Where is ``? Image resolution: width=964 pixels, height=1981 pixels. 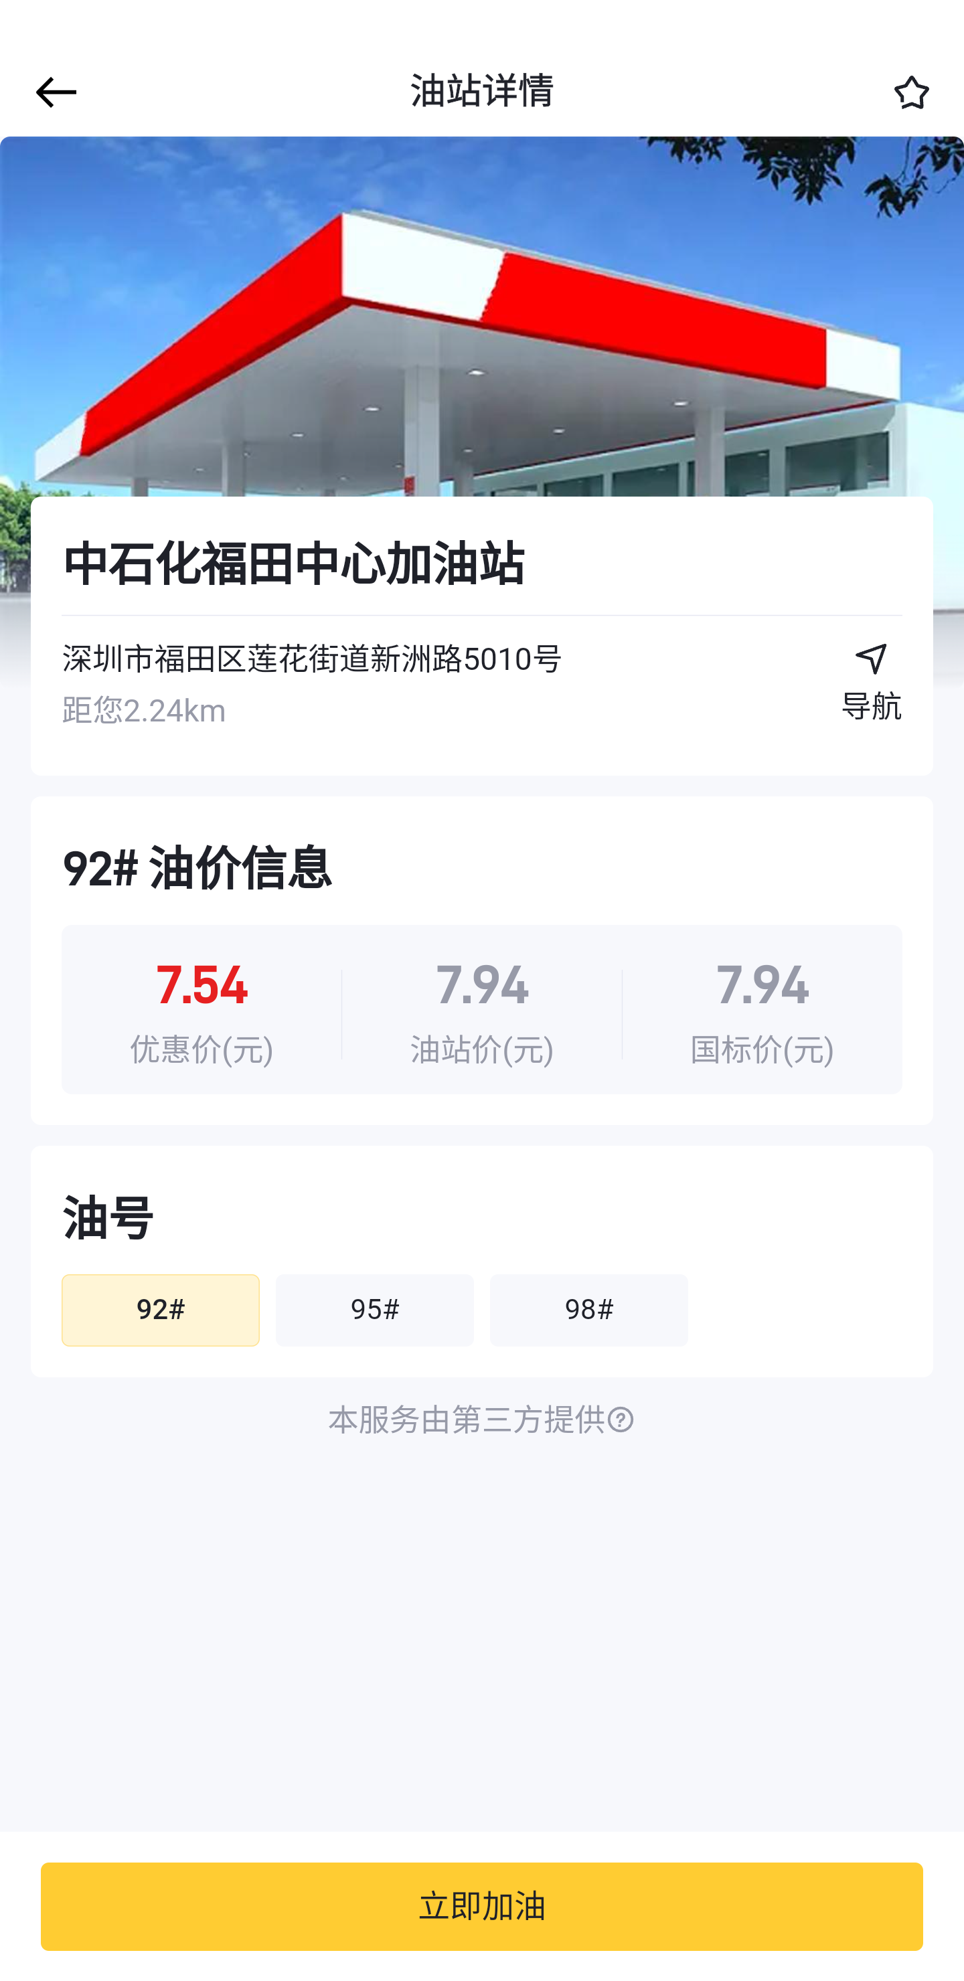  is located at coordinates (52, 92).